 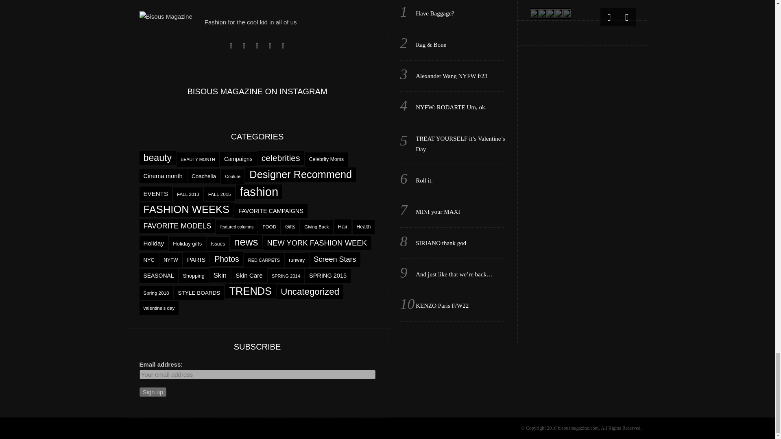 I want to click on 141 topics, so click(x=157, y=158).